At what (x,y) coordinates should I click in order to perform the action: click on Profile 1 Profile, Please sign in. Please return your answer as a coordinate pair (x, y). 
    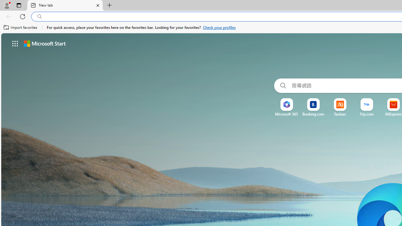
    Looking at the image, I should click on (7, 5).